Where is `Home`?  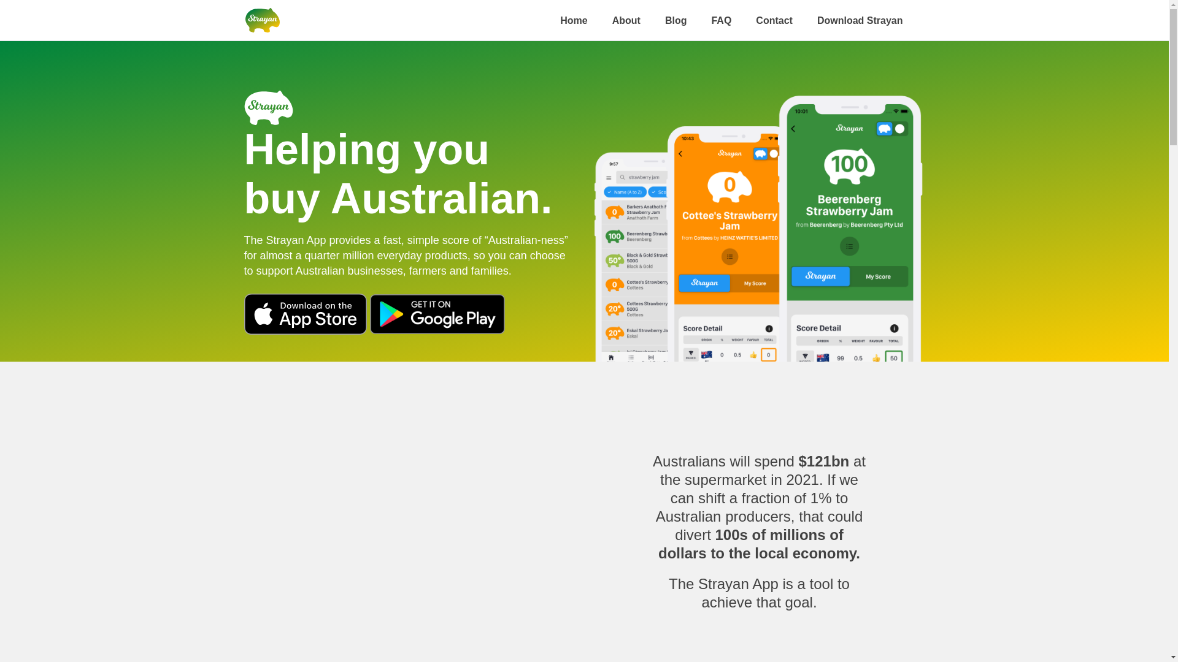 Home is located at coordinates (574, 20).